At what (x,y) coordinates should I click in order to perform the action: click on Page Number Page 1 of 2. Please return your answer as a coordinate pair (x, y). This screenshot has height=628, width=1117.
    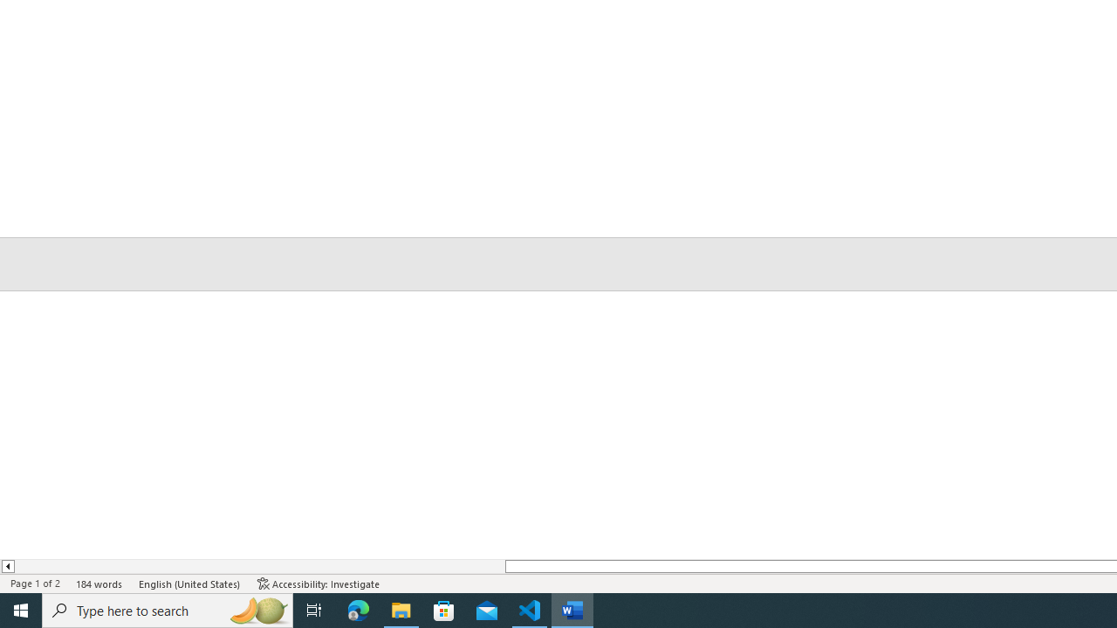
    Looking at the image, I should click on (35, 583).